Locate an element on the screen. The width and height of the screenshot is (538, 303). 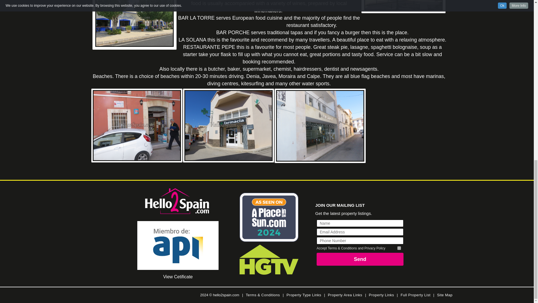
Hello2Spain is located at coordinates (178, 202).